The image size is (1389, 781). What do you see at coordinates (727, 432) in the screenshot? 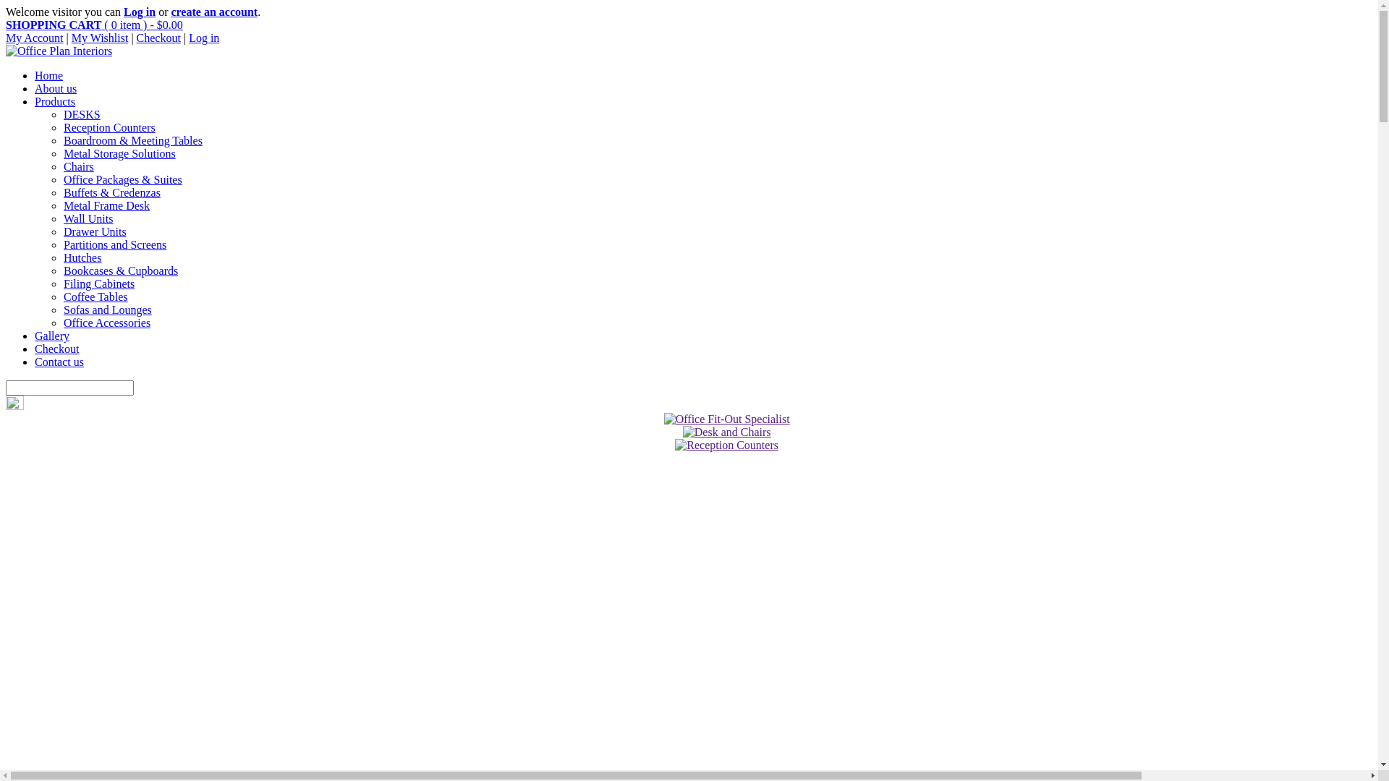
I see `Desk and Chairs` at bounding box center [727, 432].